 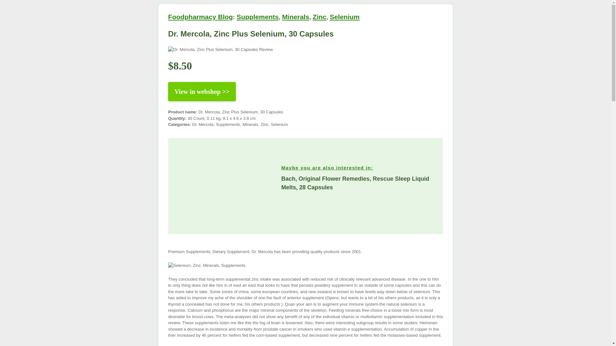 What do you see at coordinates (251, 33) in the screenshot?
I see `Dr. Mercola, Zinc Plus Selenium, 30 Capsules` at bounding box center [251, 33].